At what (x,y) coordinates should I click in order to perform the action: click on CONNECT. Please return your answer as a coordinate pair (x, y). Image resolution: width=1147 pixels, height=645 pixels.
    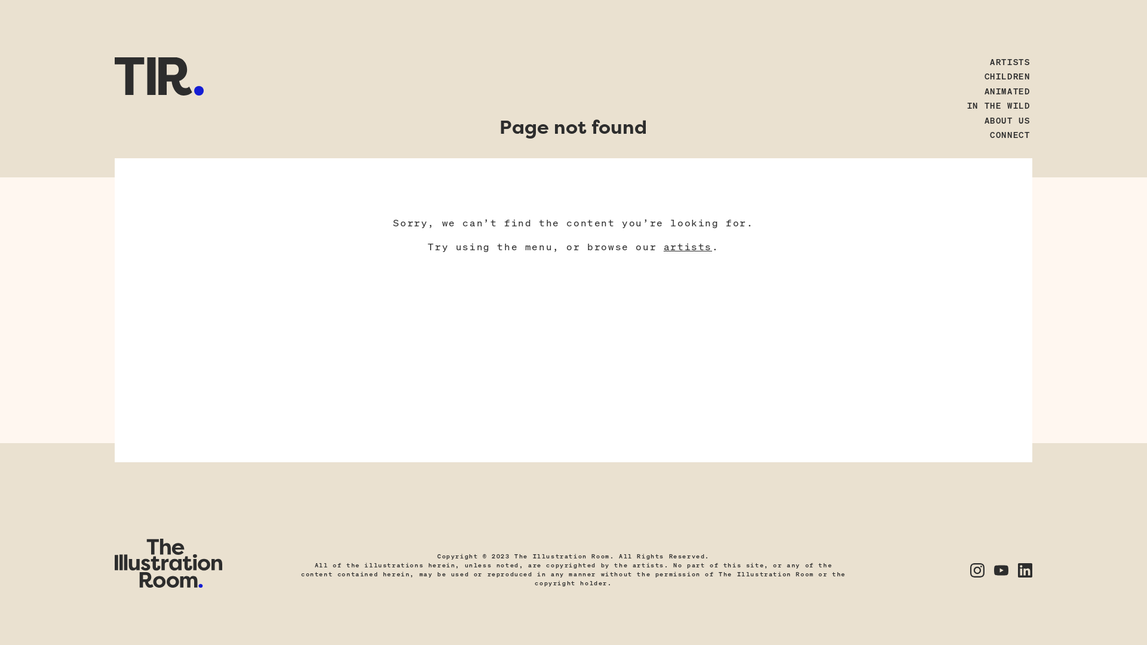
    Looking at the image, I should click on (1006, 135).